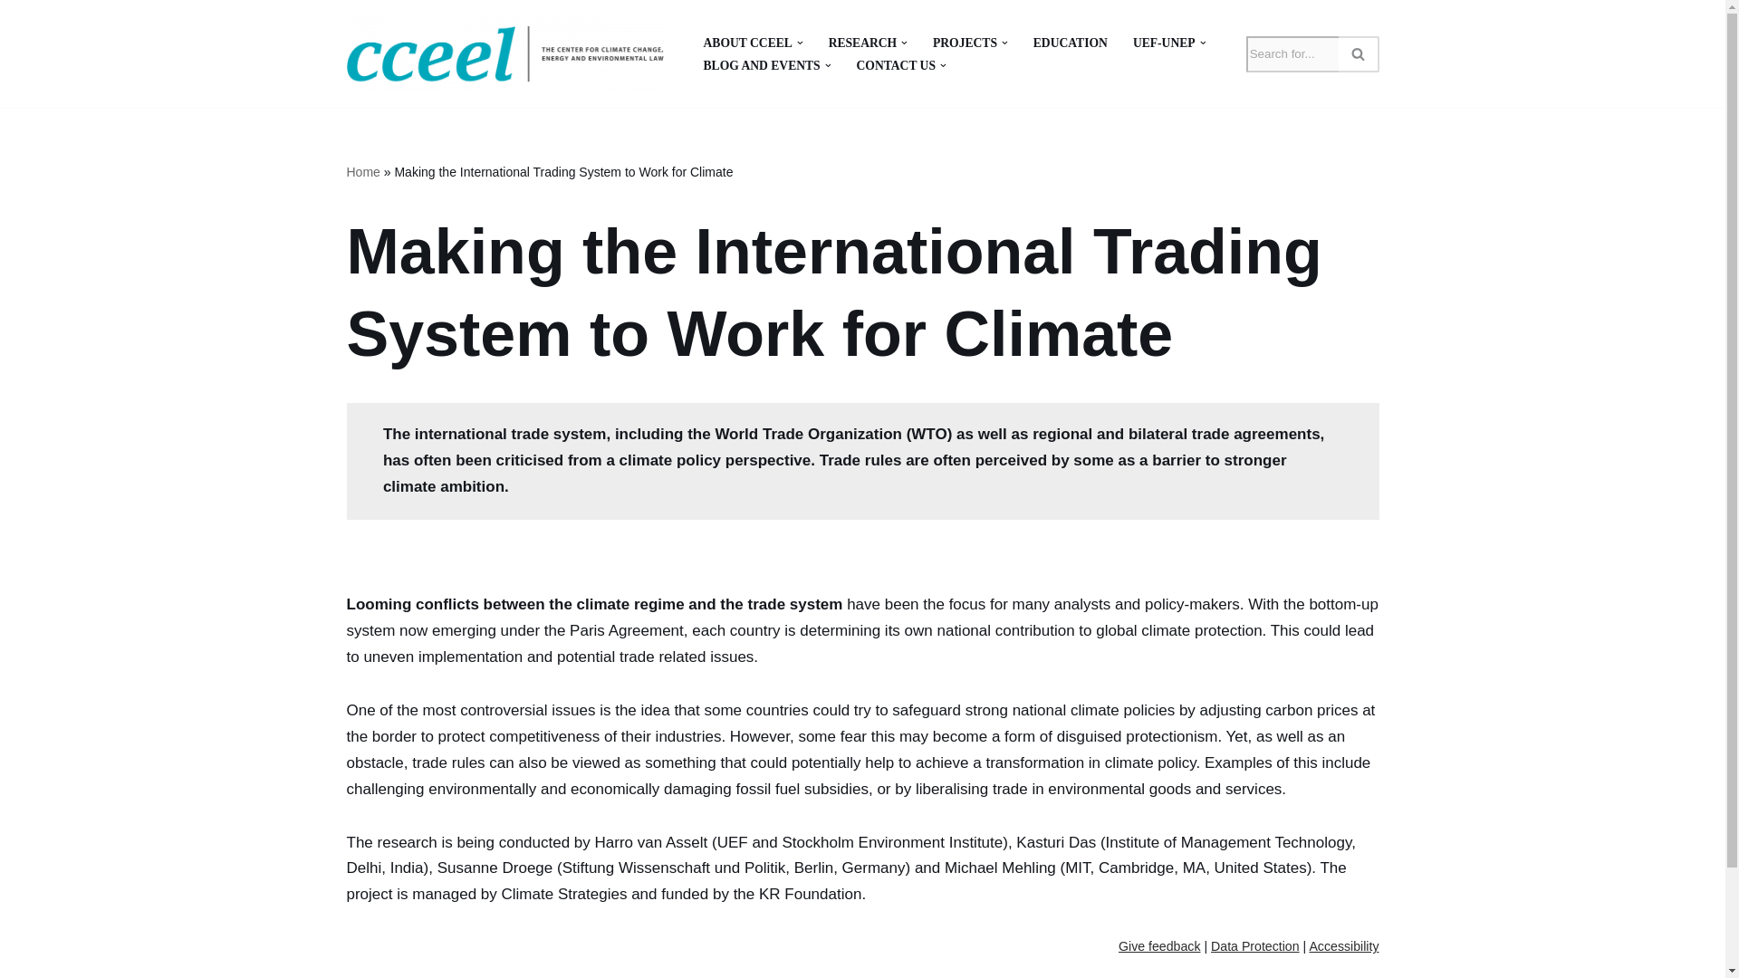 The width and height of the screenshot is (1739, 978). I want to click on BLOG AND EVENTS, so click(761, 65).